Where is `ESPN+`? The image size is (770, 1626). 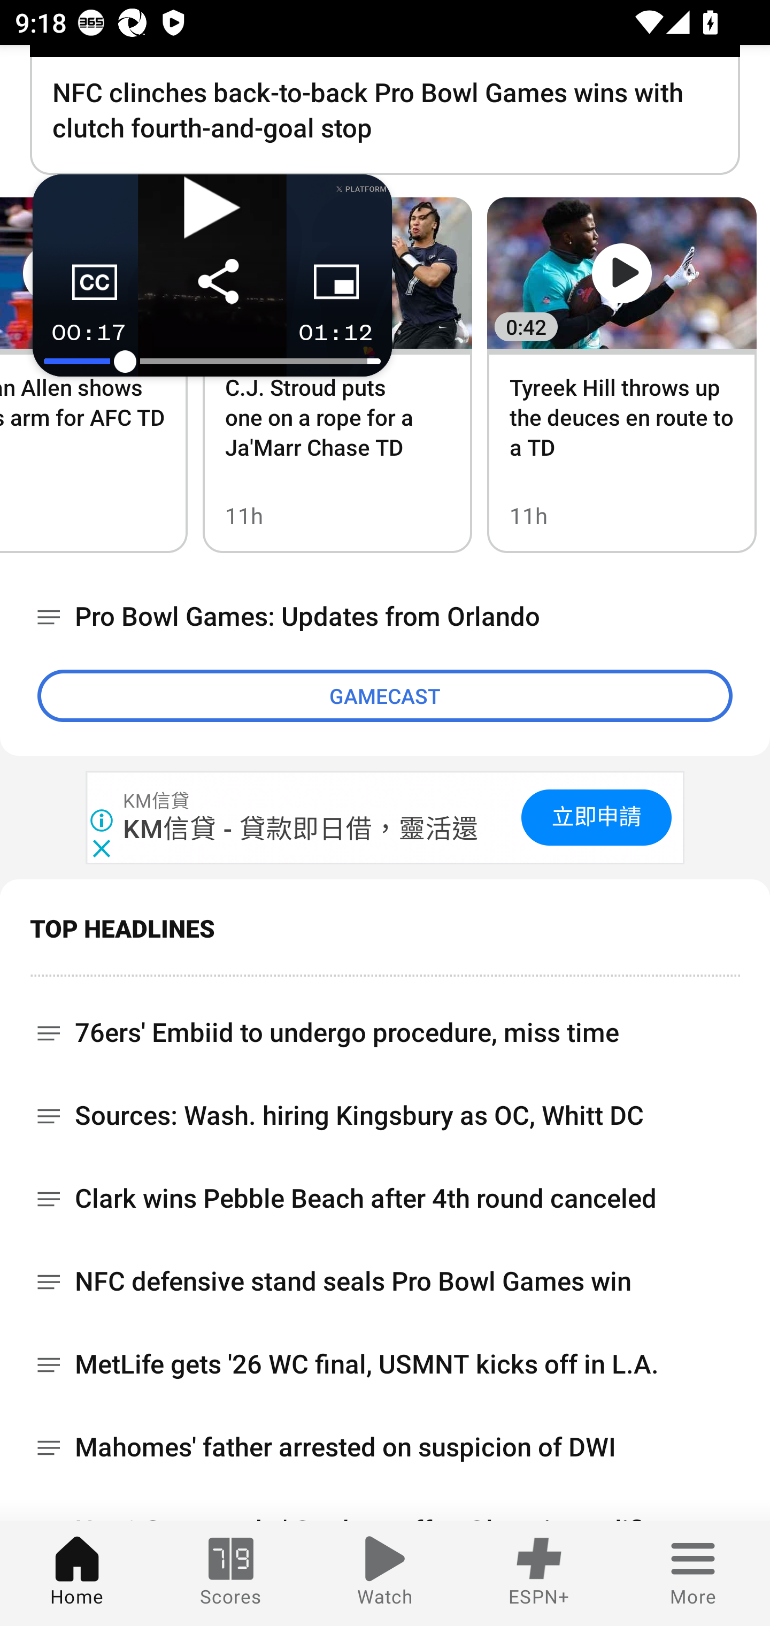 ESPN+ is located at coordinates (539, 1574).